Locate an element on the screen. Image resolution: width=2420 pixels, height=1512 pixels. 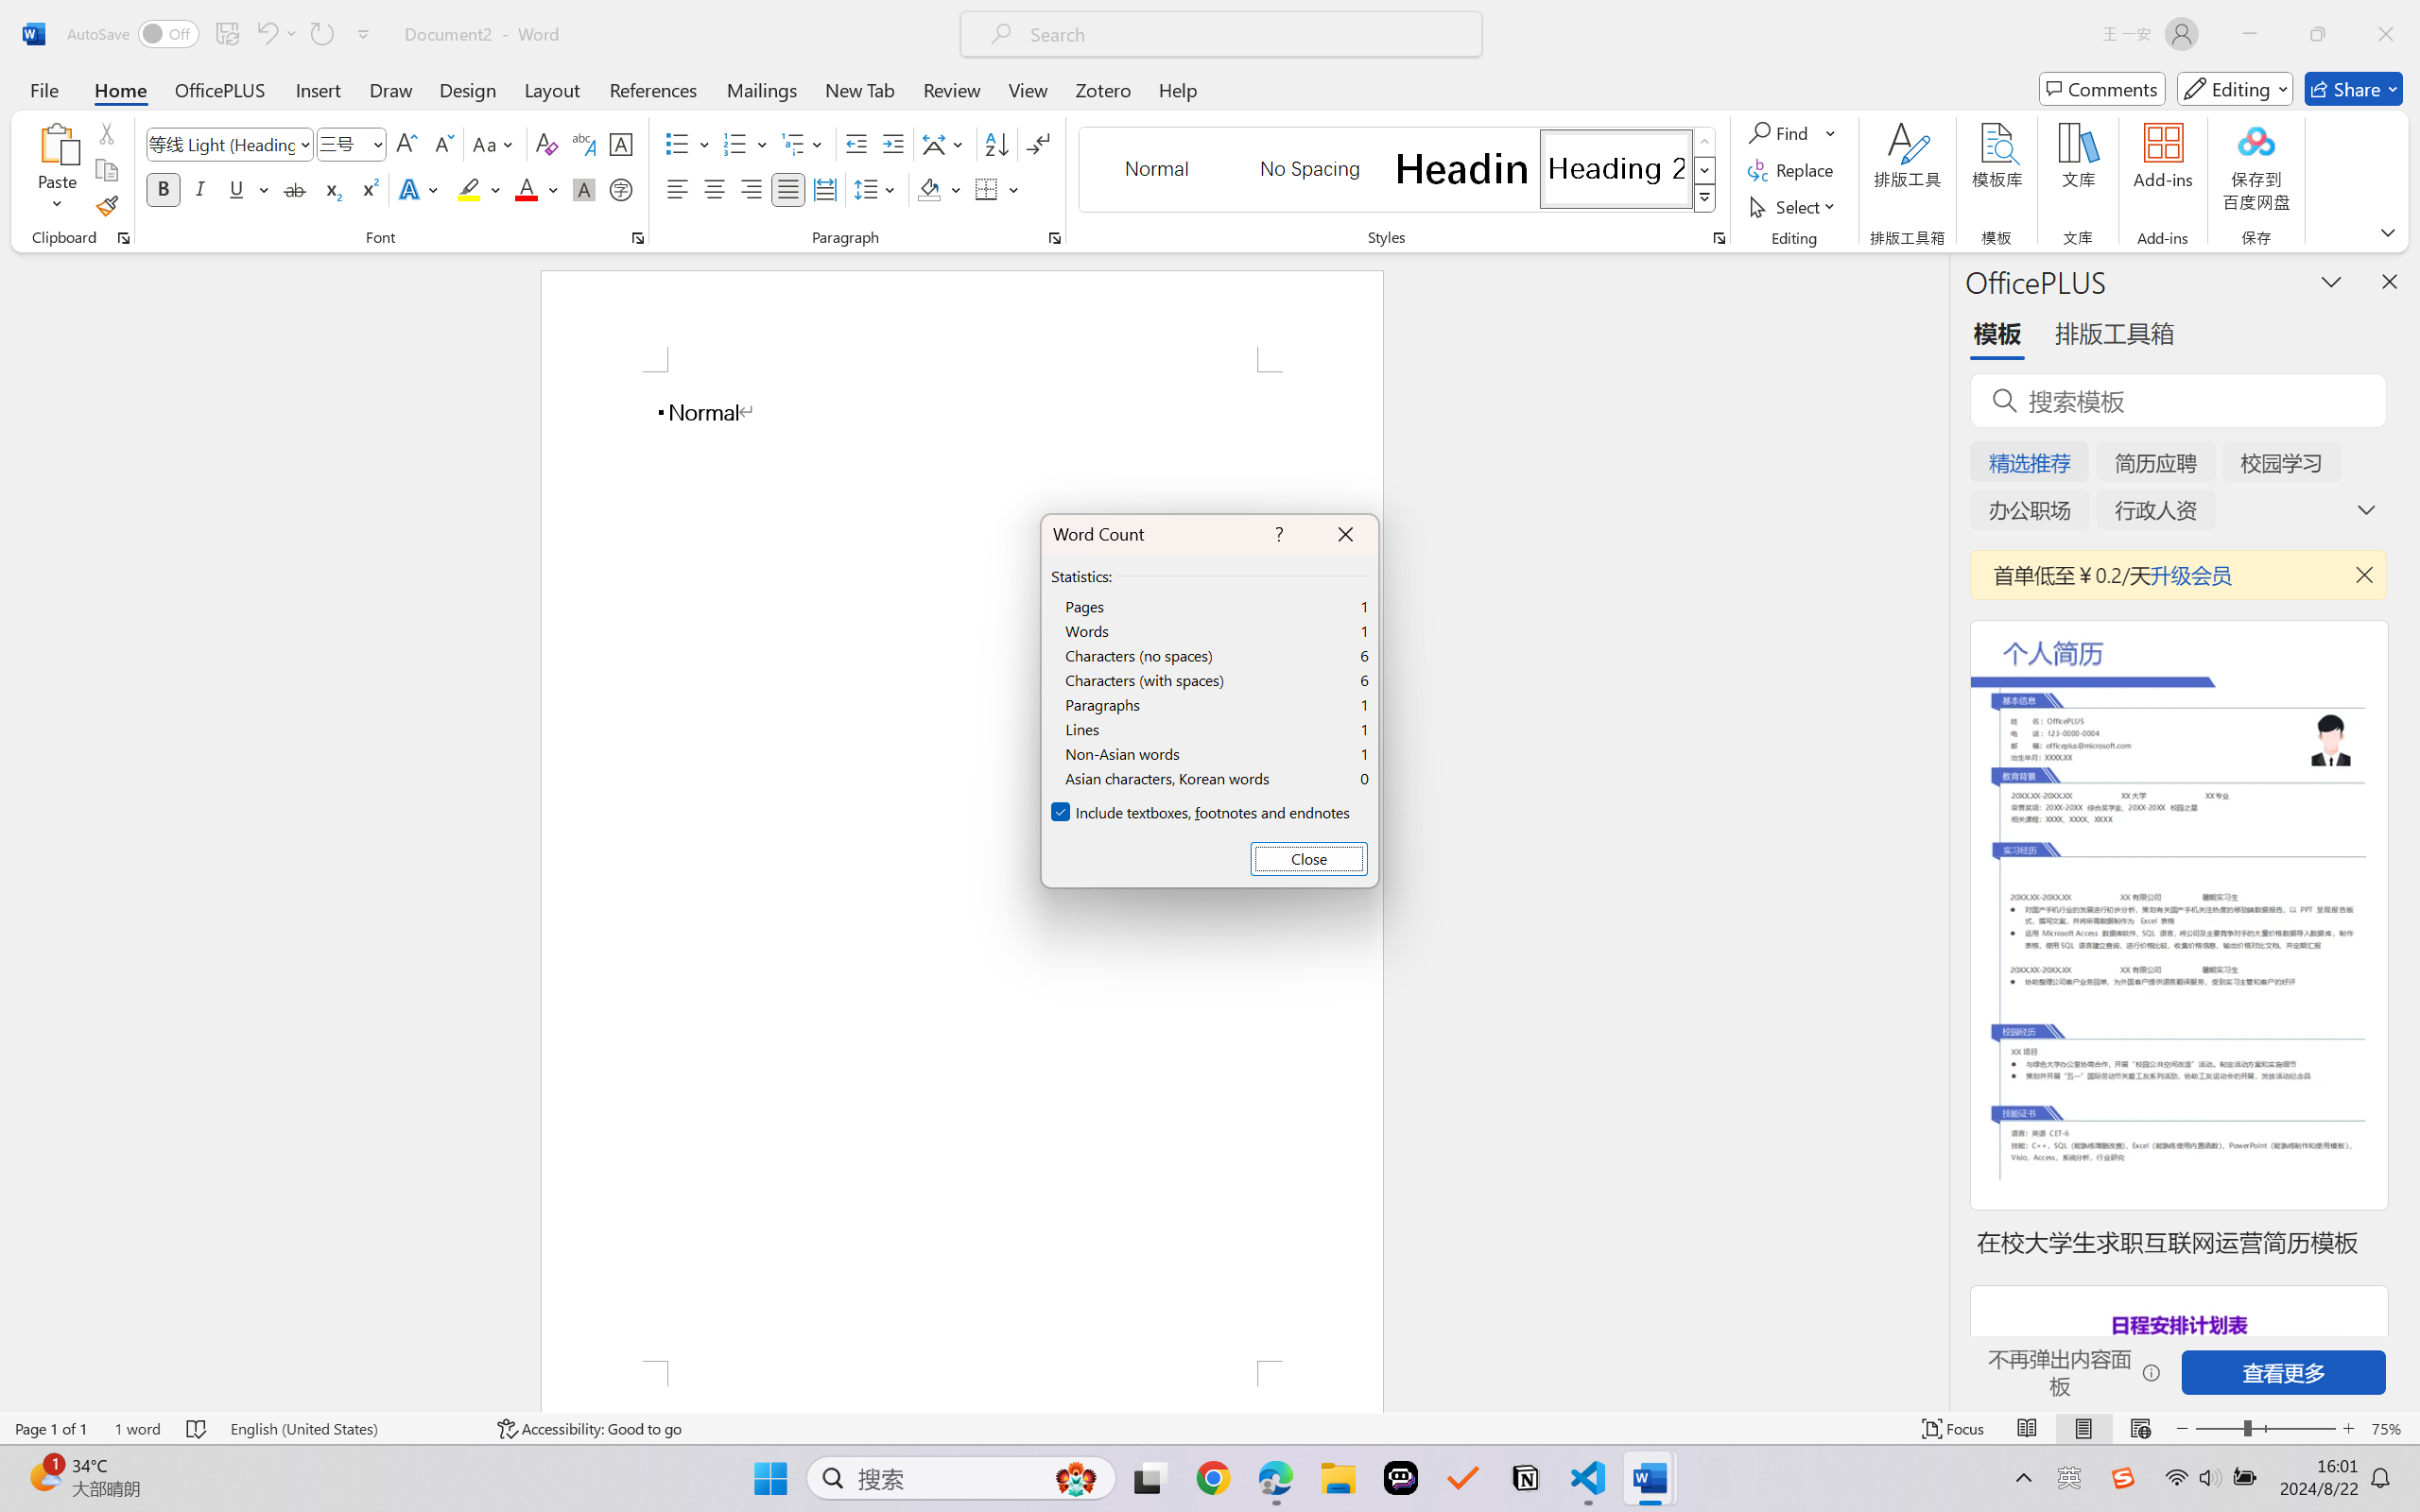
Cut is located at coordinates (106, 132).